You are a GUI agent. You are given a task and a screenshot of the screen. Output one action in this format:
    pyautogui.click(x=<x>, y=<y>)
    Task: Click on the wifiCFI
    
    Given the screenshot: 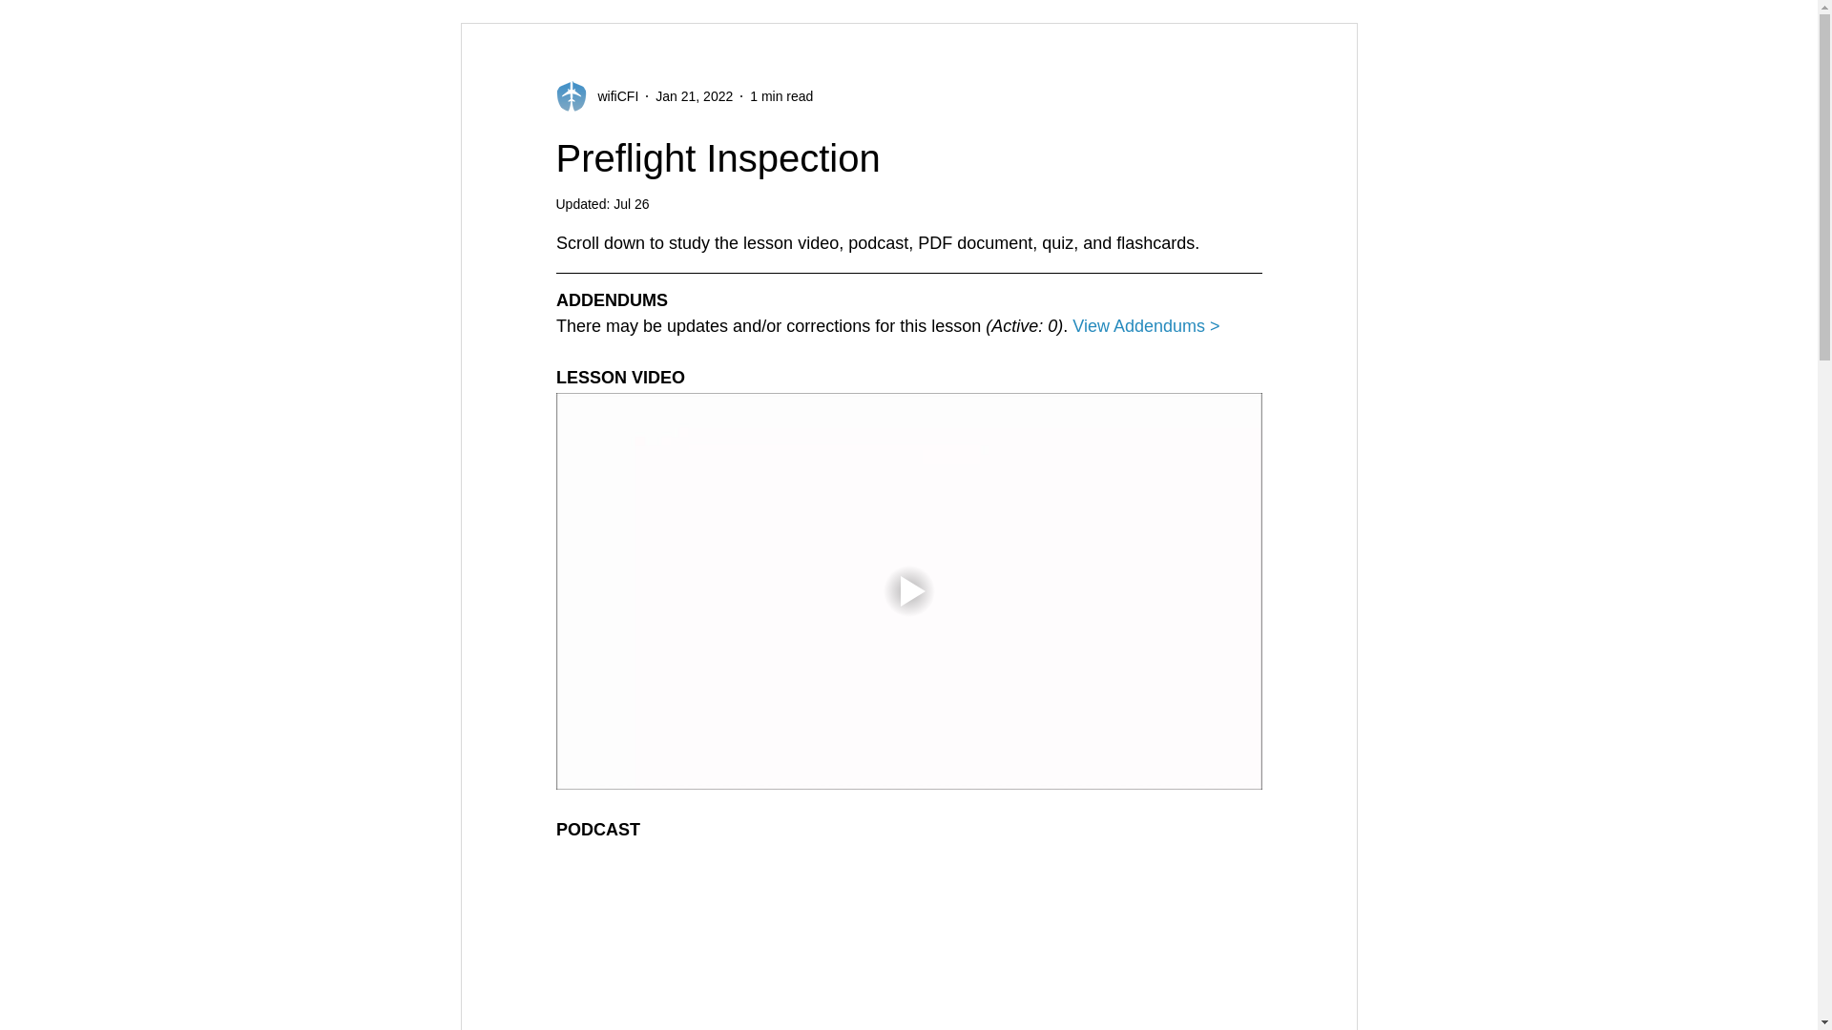 What is the action you would take?
    pyautogui.click(x=612, y=95)
    